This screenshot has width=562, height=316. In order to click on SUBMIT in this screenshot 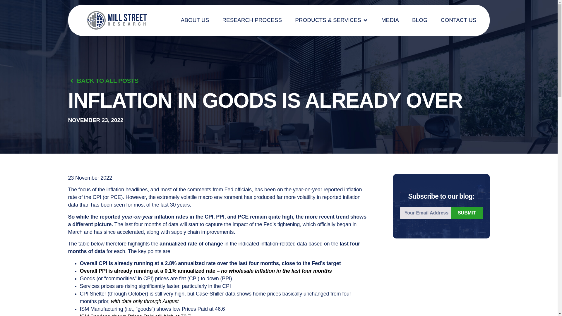, I will do `click(467, 213)`.